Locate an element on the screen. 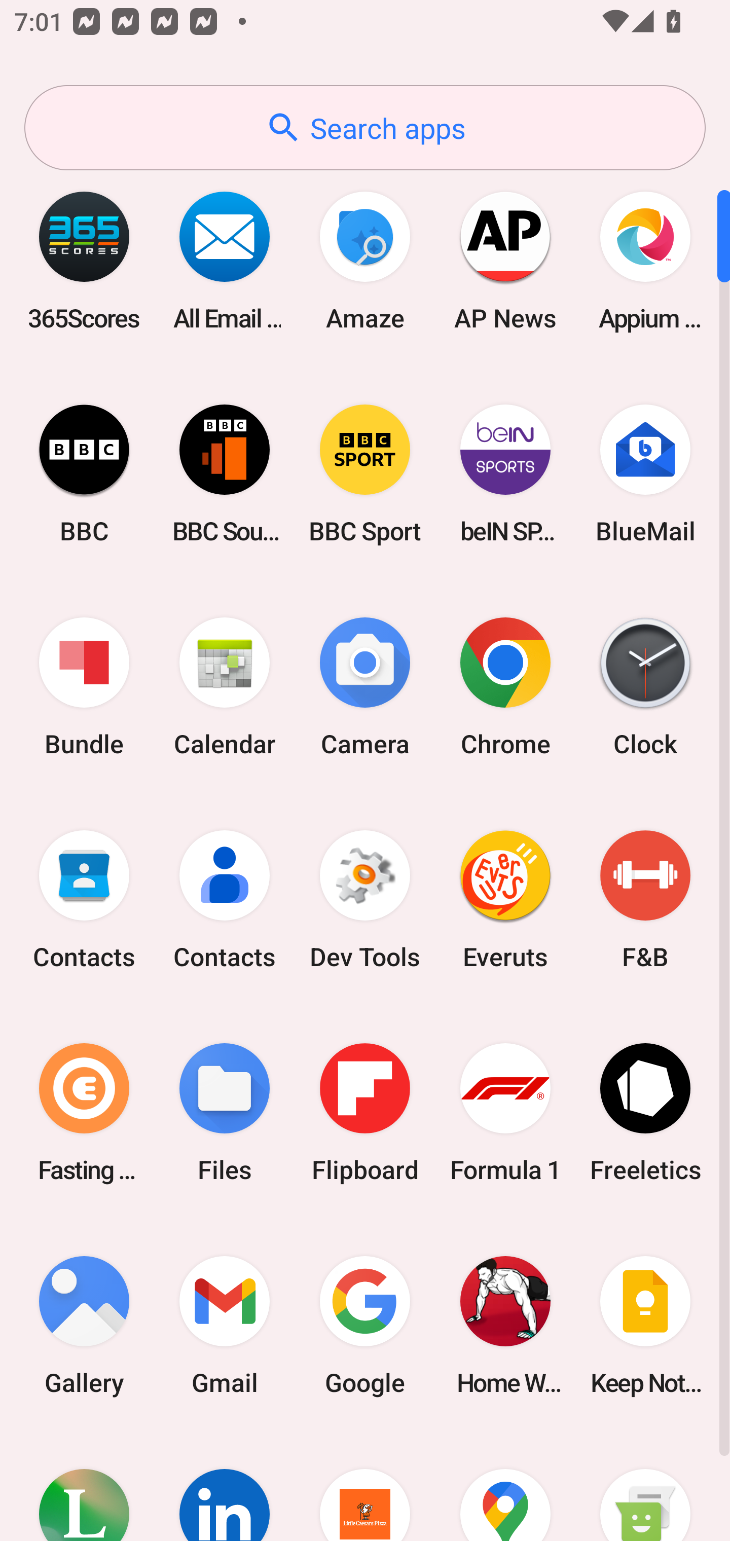 Image resolution: width=730 pixels, height=1541 pixels. Freeletics is located at coordinates (645, 1112).